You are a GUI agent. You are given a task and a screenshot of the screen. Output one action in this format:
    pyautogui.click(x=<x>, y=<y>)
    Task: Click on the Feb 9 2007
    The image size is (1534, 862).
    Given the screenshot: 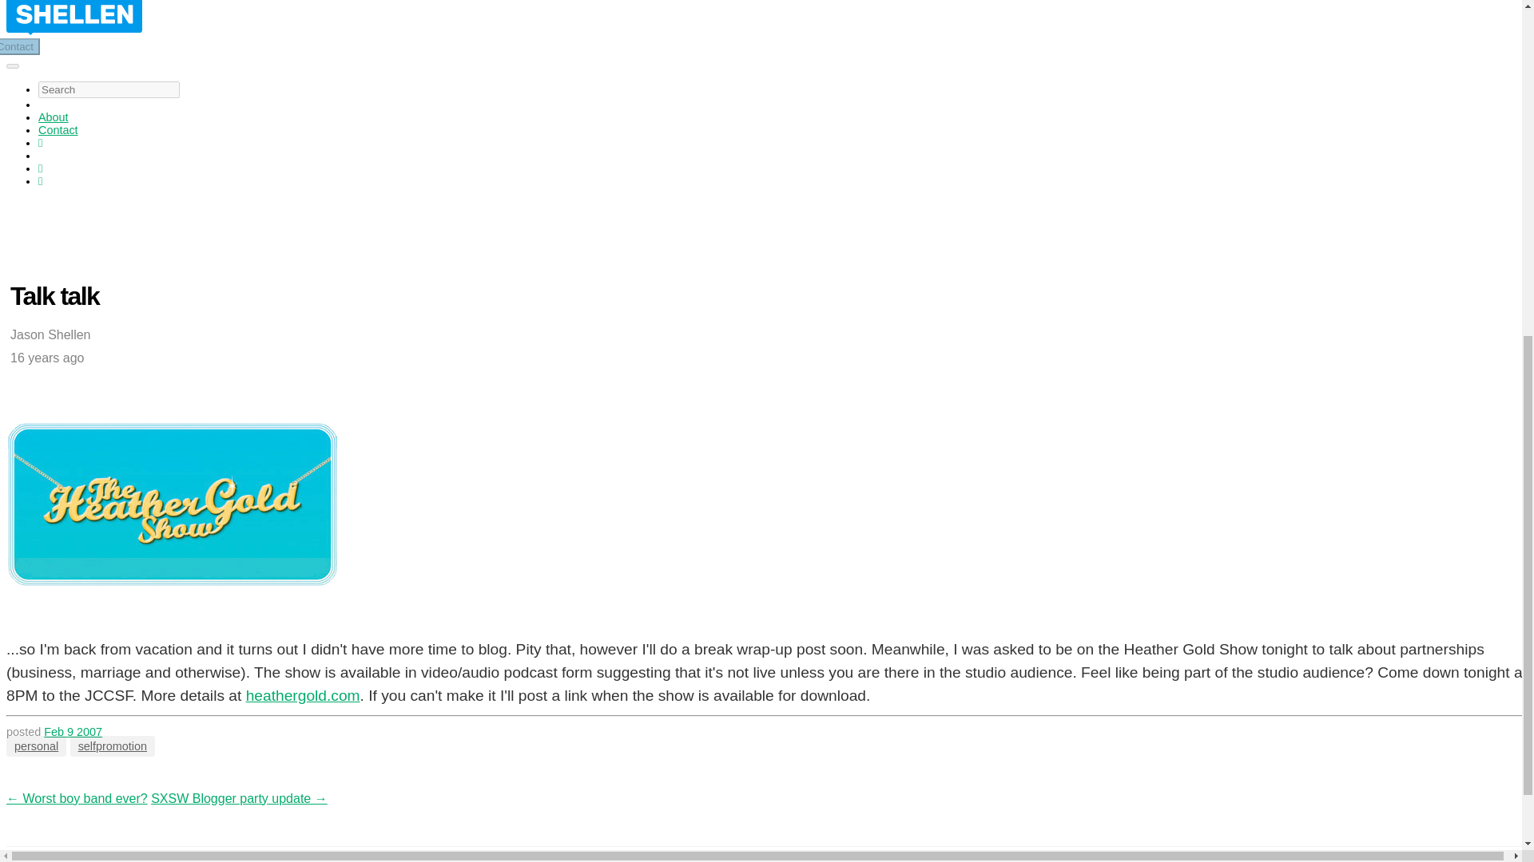 What is the action you would take?
    pyautogui.click(x=74, y=731)
    